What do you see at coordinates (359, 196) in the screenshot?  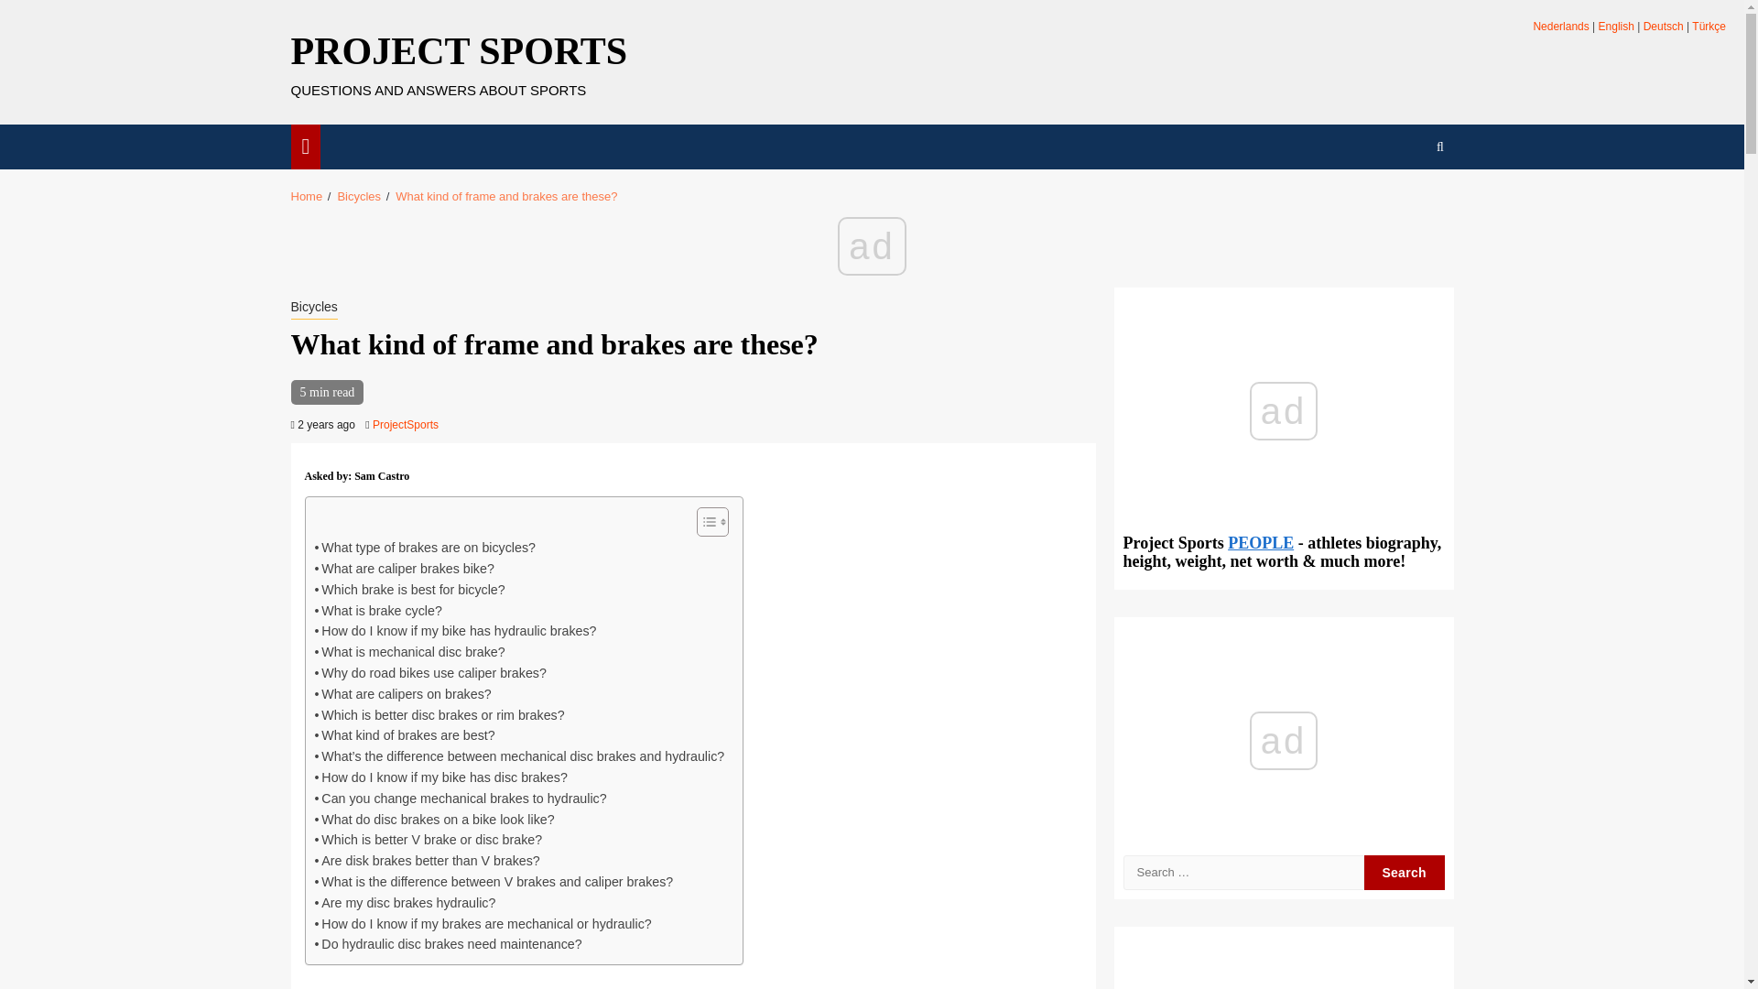 I see `Bicycles` at bounding box center [359, 196].